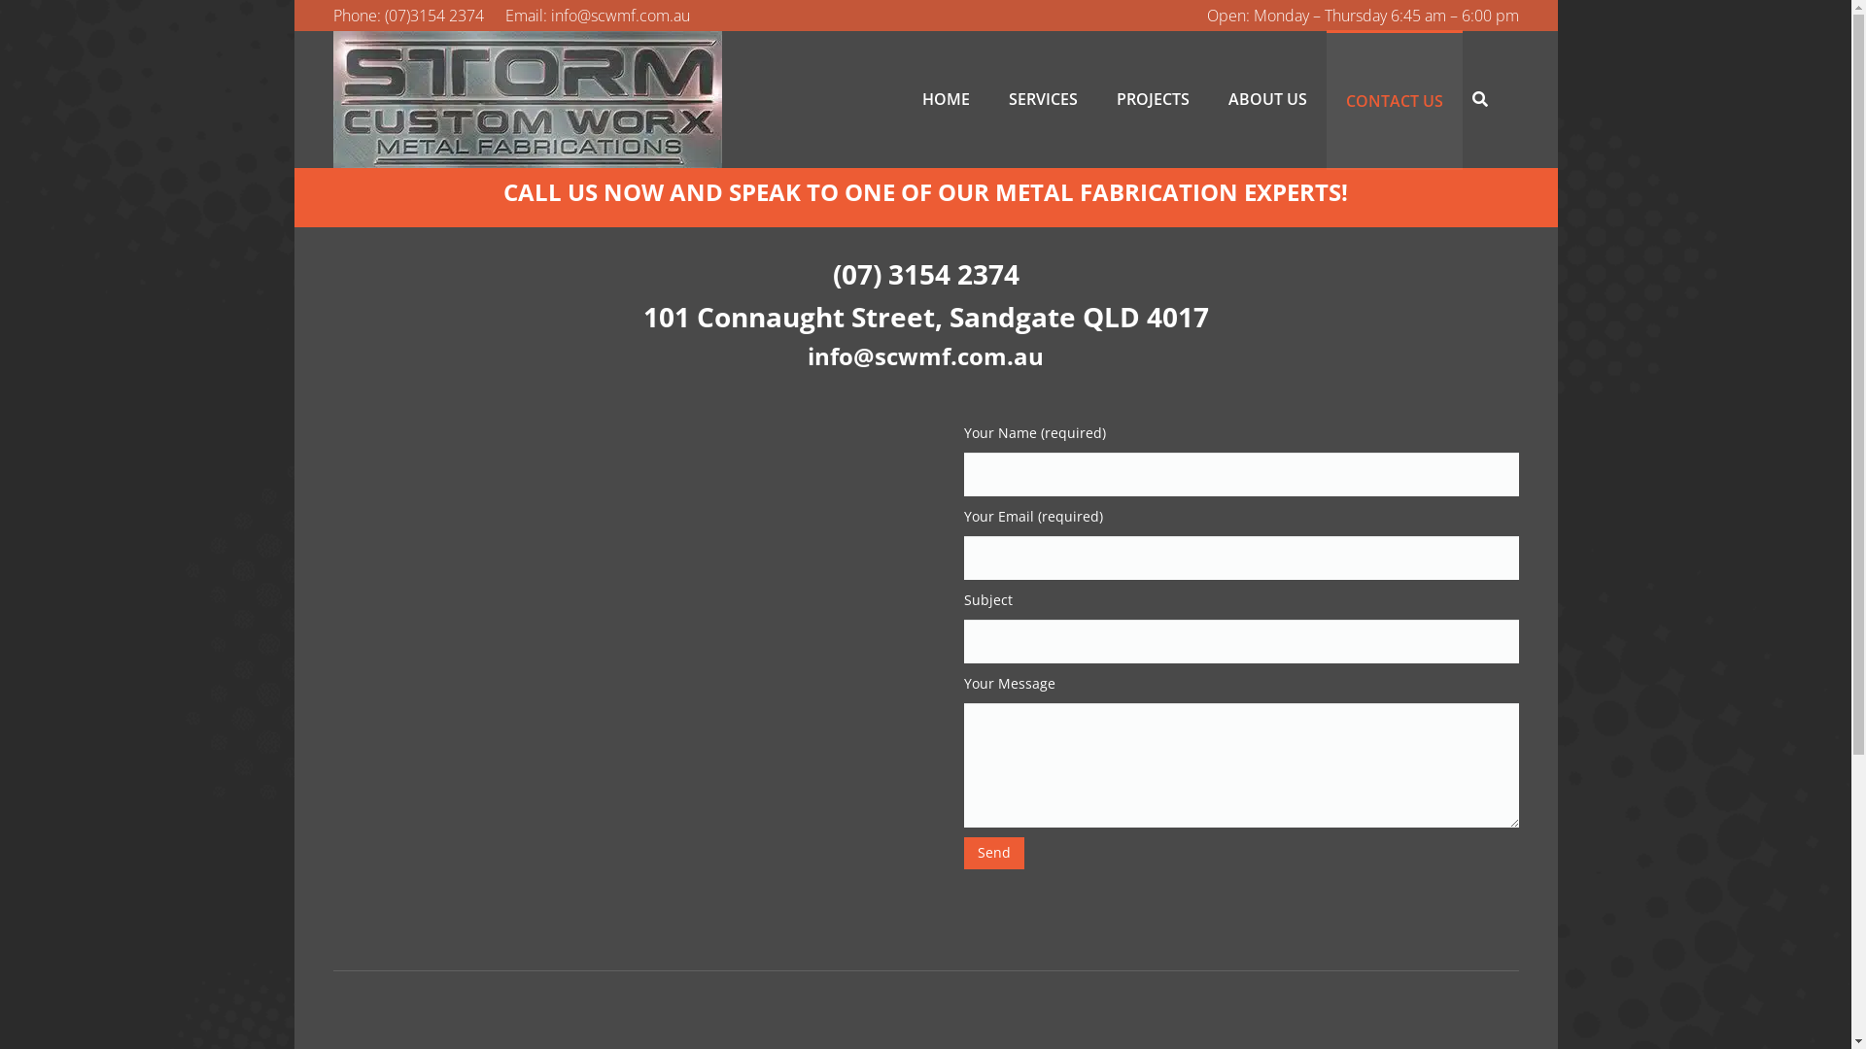 Image resolution: width=1866 pixels, height=1049 pixels. Describe the element at coordinates (946, 99) in the screenshot. I see `HOME` at that location.